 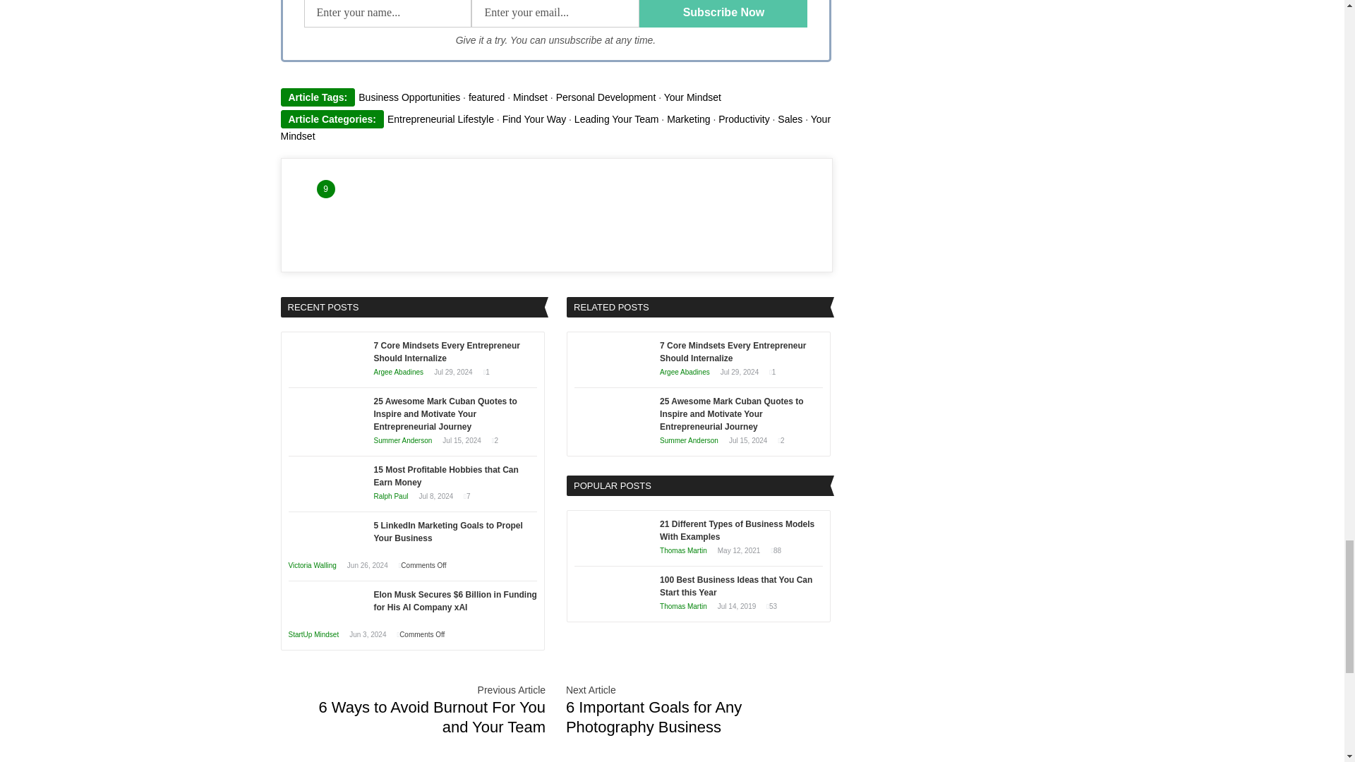 What do you see at coordinates (692, 97) in the screenshot?
I see `Your Mindset` at bounding box center [692, 97].